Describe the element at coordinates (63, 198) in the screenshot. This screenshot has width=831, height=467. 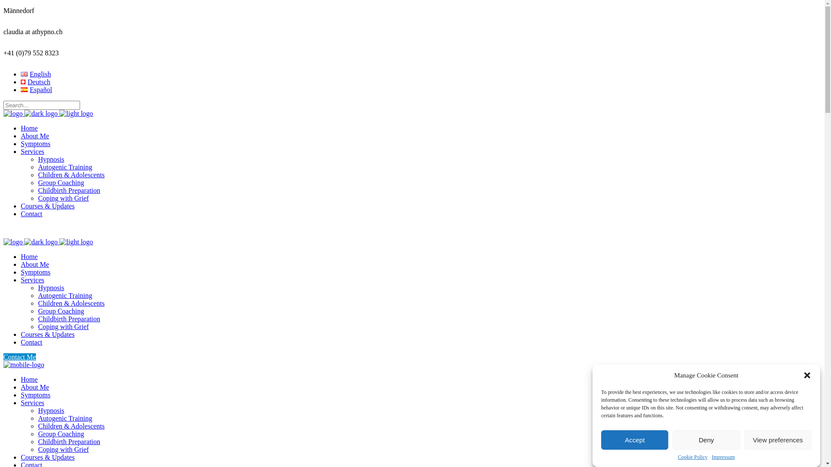
I see `Coping with Grief` at that location.